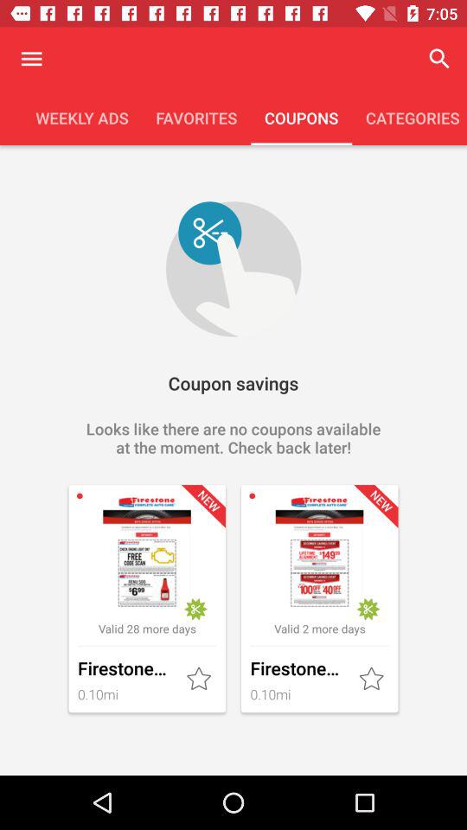 This screenshot has height=830, width=467. I want to click on select this as a favorite, so click(373, 680).